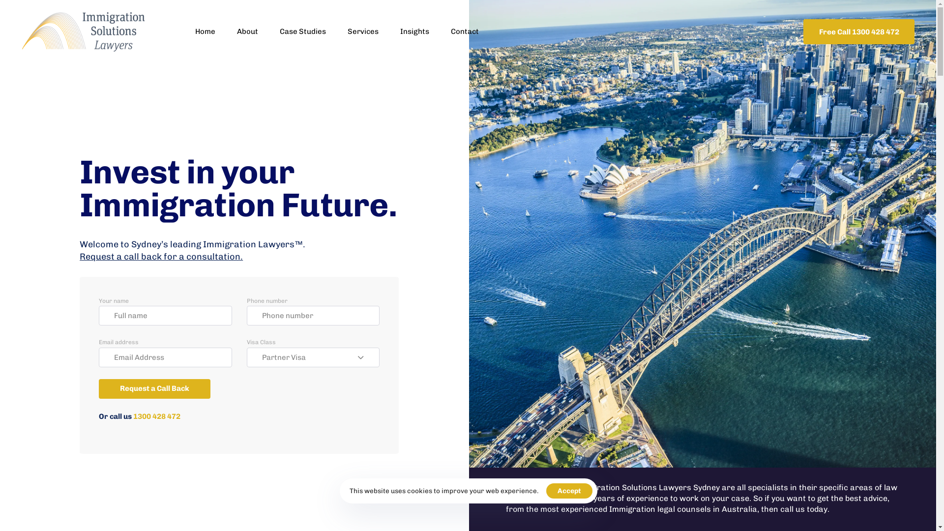 The image size is (944, 531). Describe the element at coordinates (248, 32) in the screenshot. I see `About` at that location.